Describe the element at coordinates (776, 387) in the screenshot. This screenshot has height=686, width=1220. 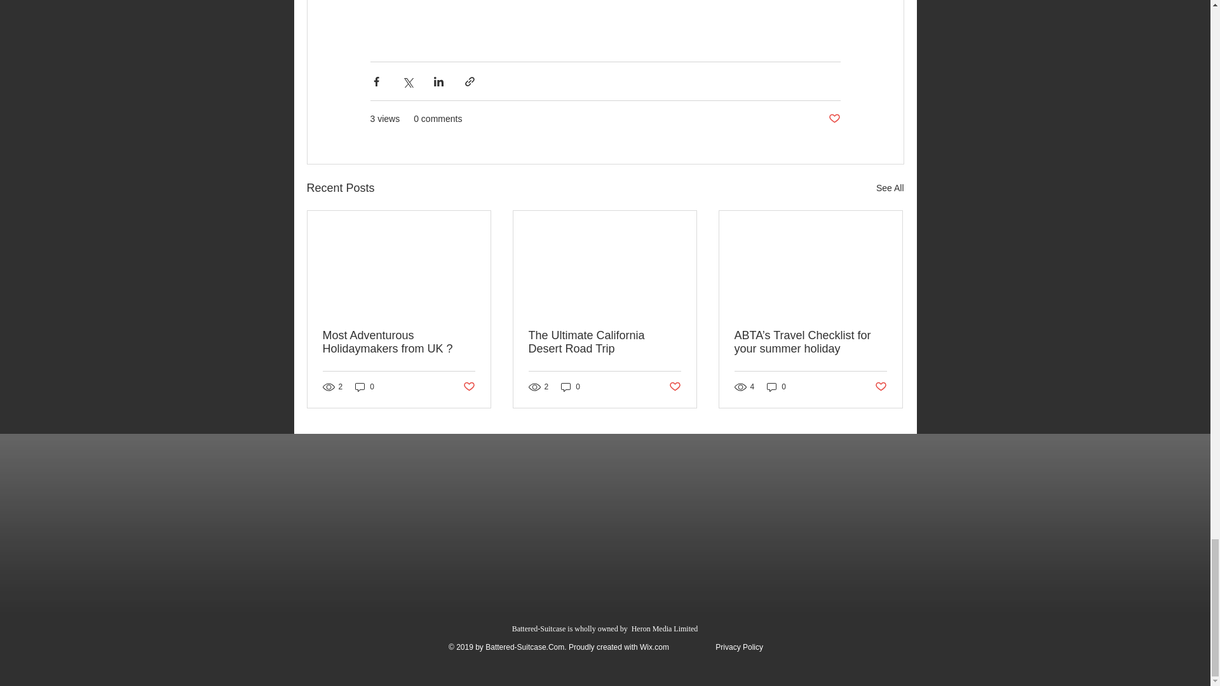
I see `0` at that location.